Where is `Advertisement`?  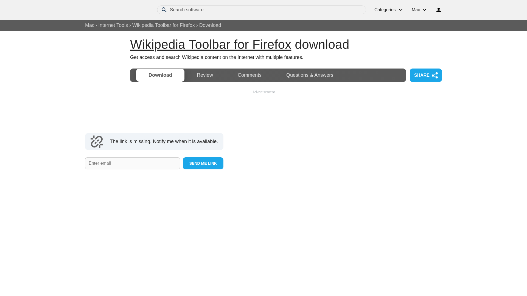
Advertisement is located at coordinates (263, 109).